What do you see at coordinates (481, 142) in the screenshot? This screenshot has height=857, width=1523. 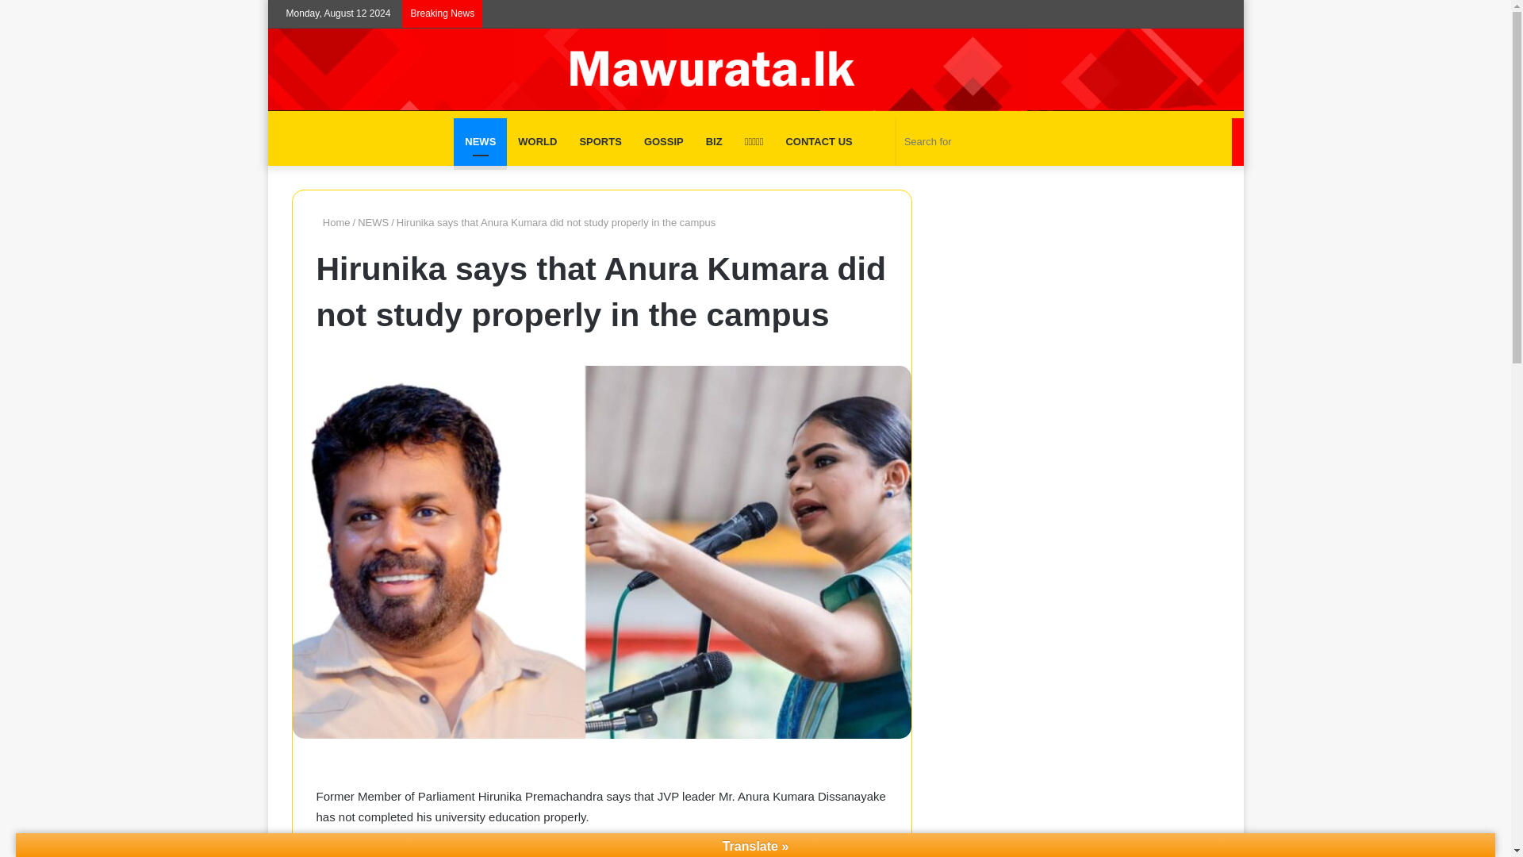 I see `NEWS` at bounding box center [481, 142].